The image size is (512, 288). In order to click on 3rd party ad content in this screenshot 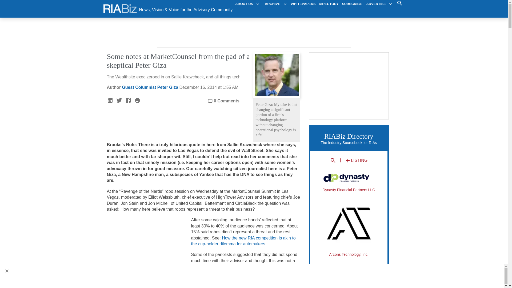, I will do `click(349, 86)`.